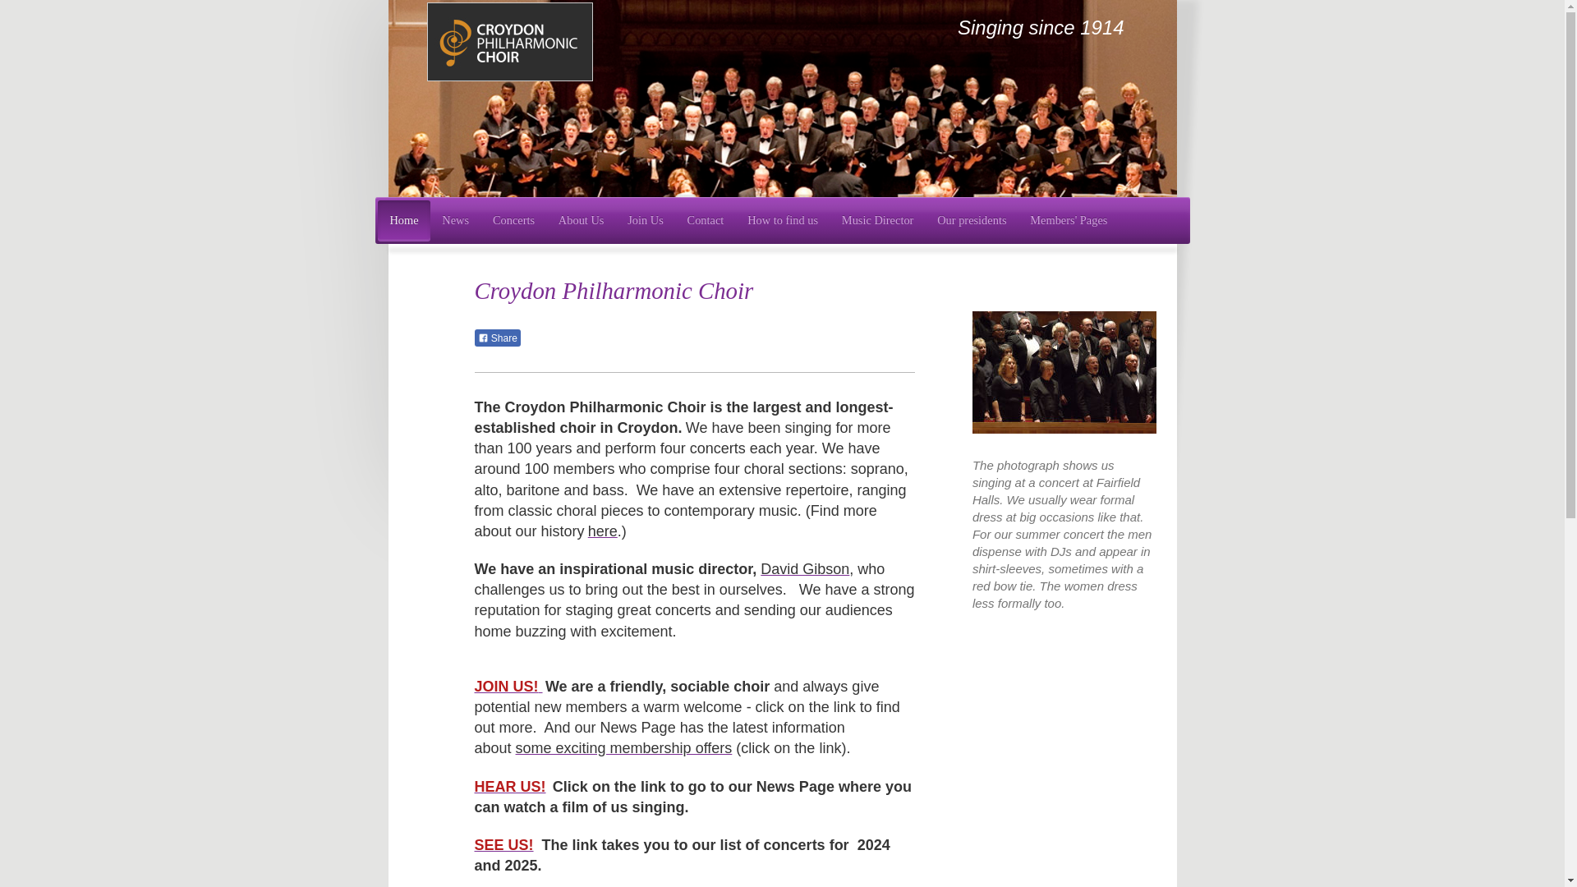 The width and height of the screenshot is (1577, 887). Describe the element at coordinates (705, 220) in the screenshot. I see `Contact` at that location.